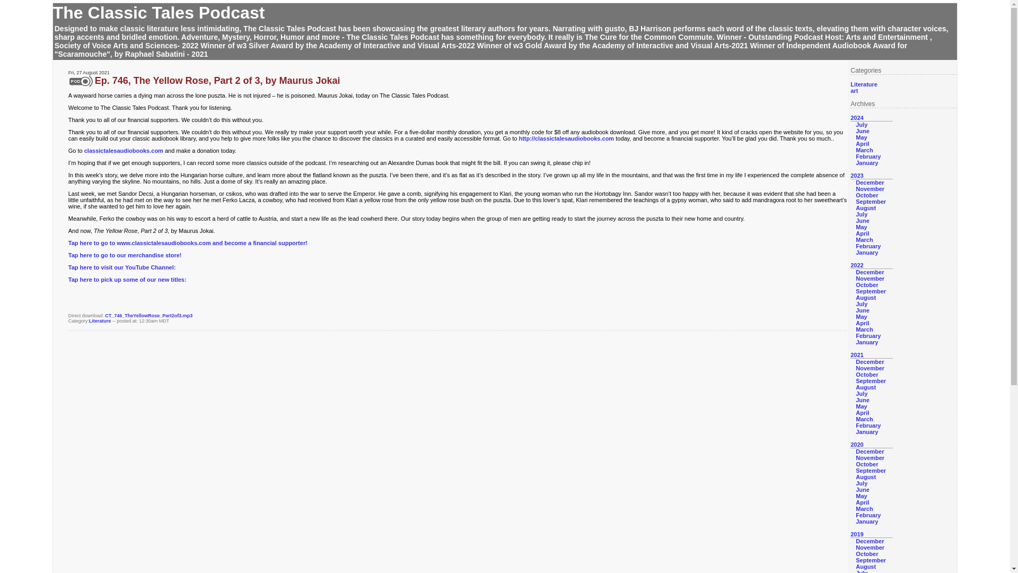 This screenshot has height=573, width=1018. Describe the element at coordinates (868, 336) in the screenshot. I see `February` at that location.